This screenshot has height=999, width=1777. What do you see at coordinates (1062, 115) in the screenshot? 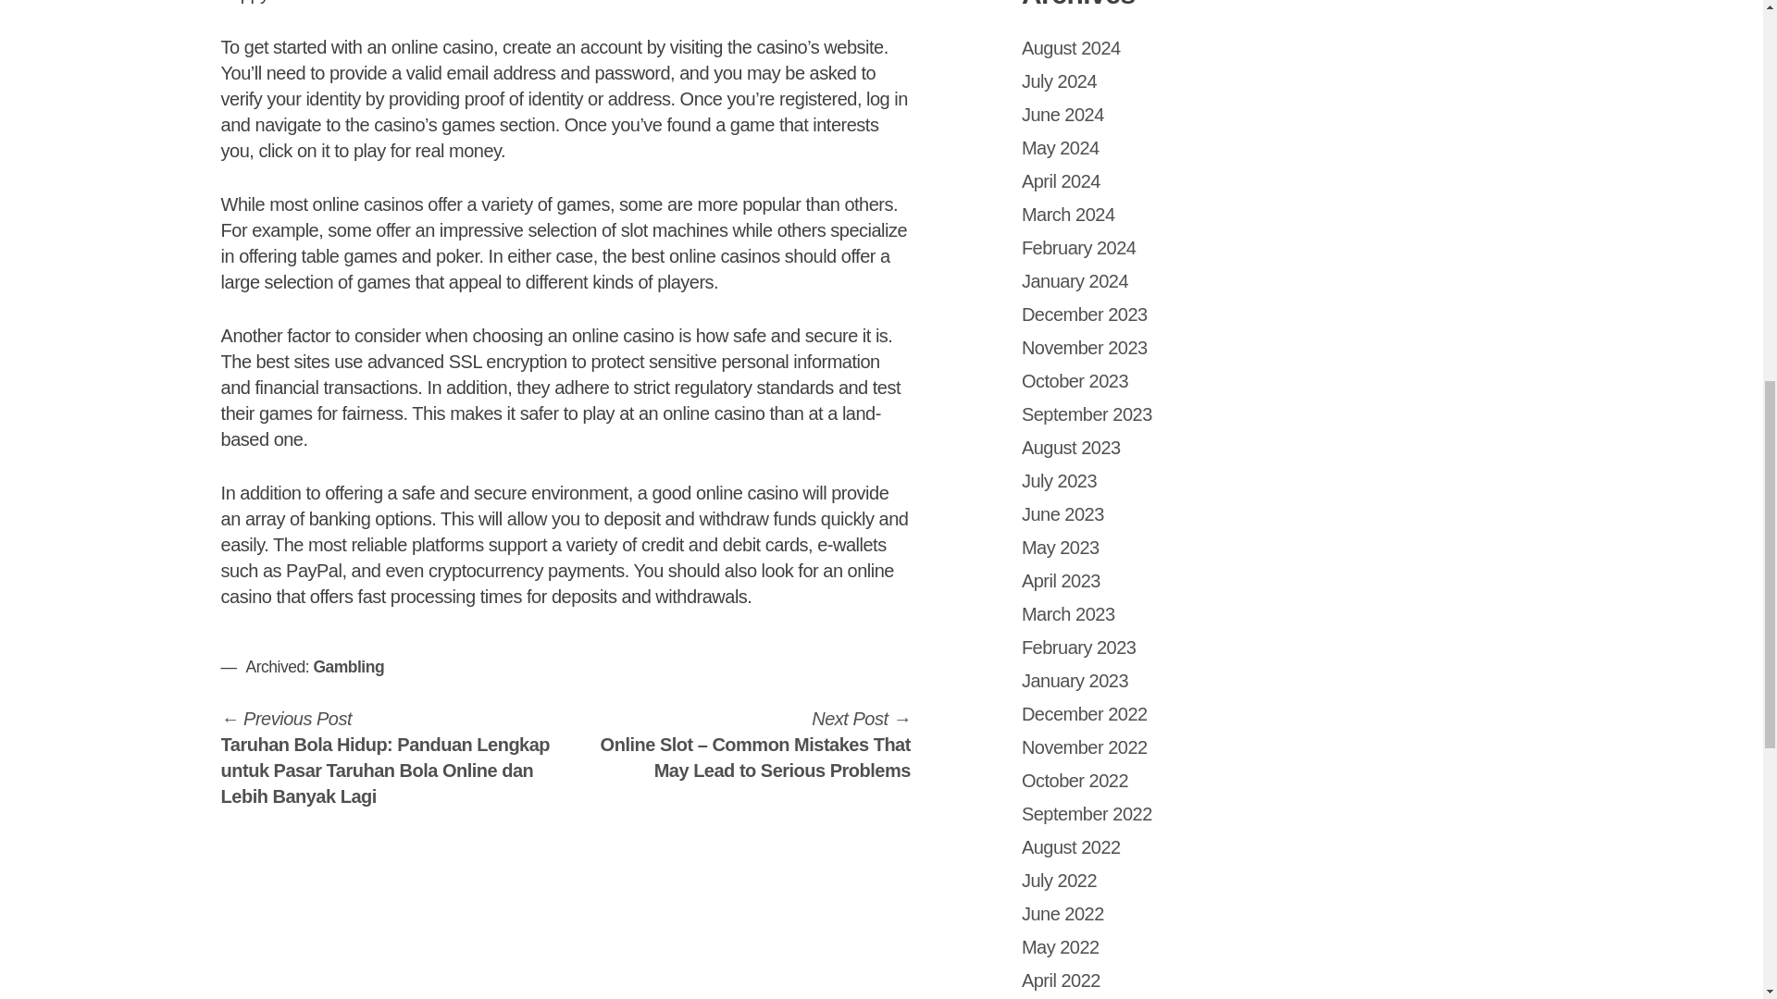
I see `June 2024` at bounding box center [1062, 115].